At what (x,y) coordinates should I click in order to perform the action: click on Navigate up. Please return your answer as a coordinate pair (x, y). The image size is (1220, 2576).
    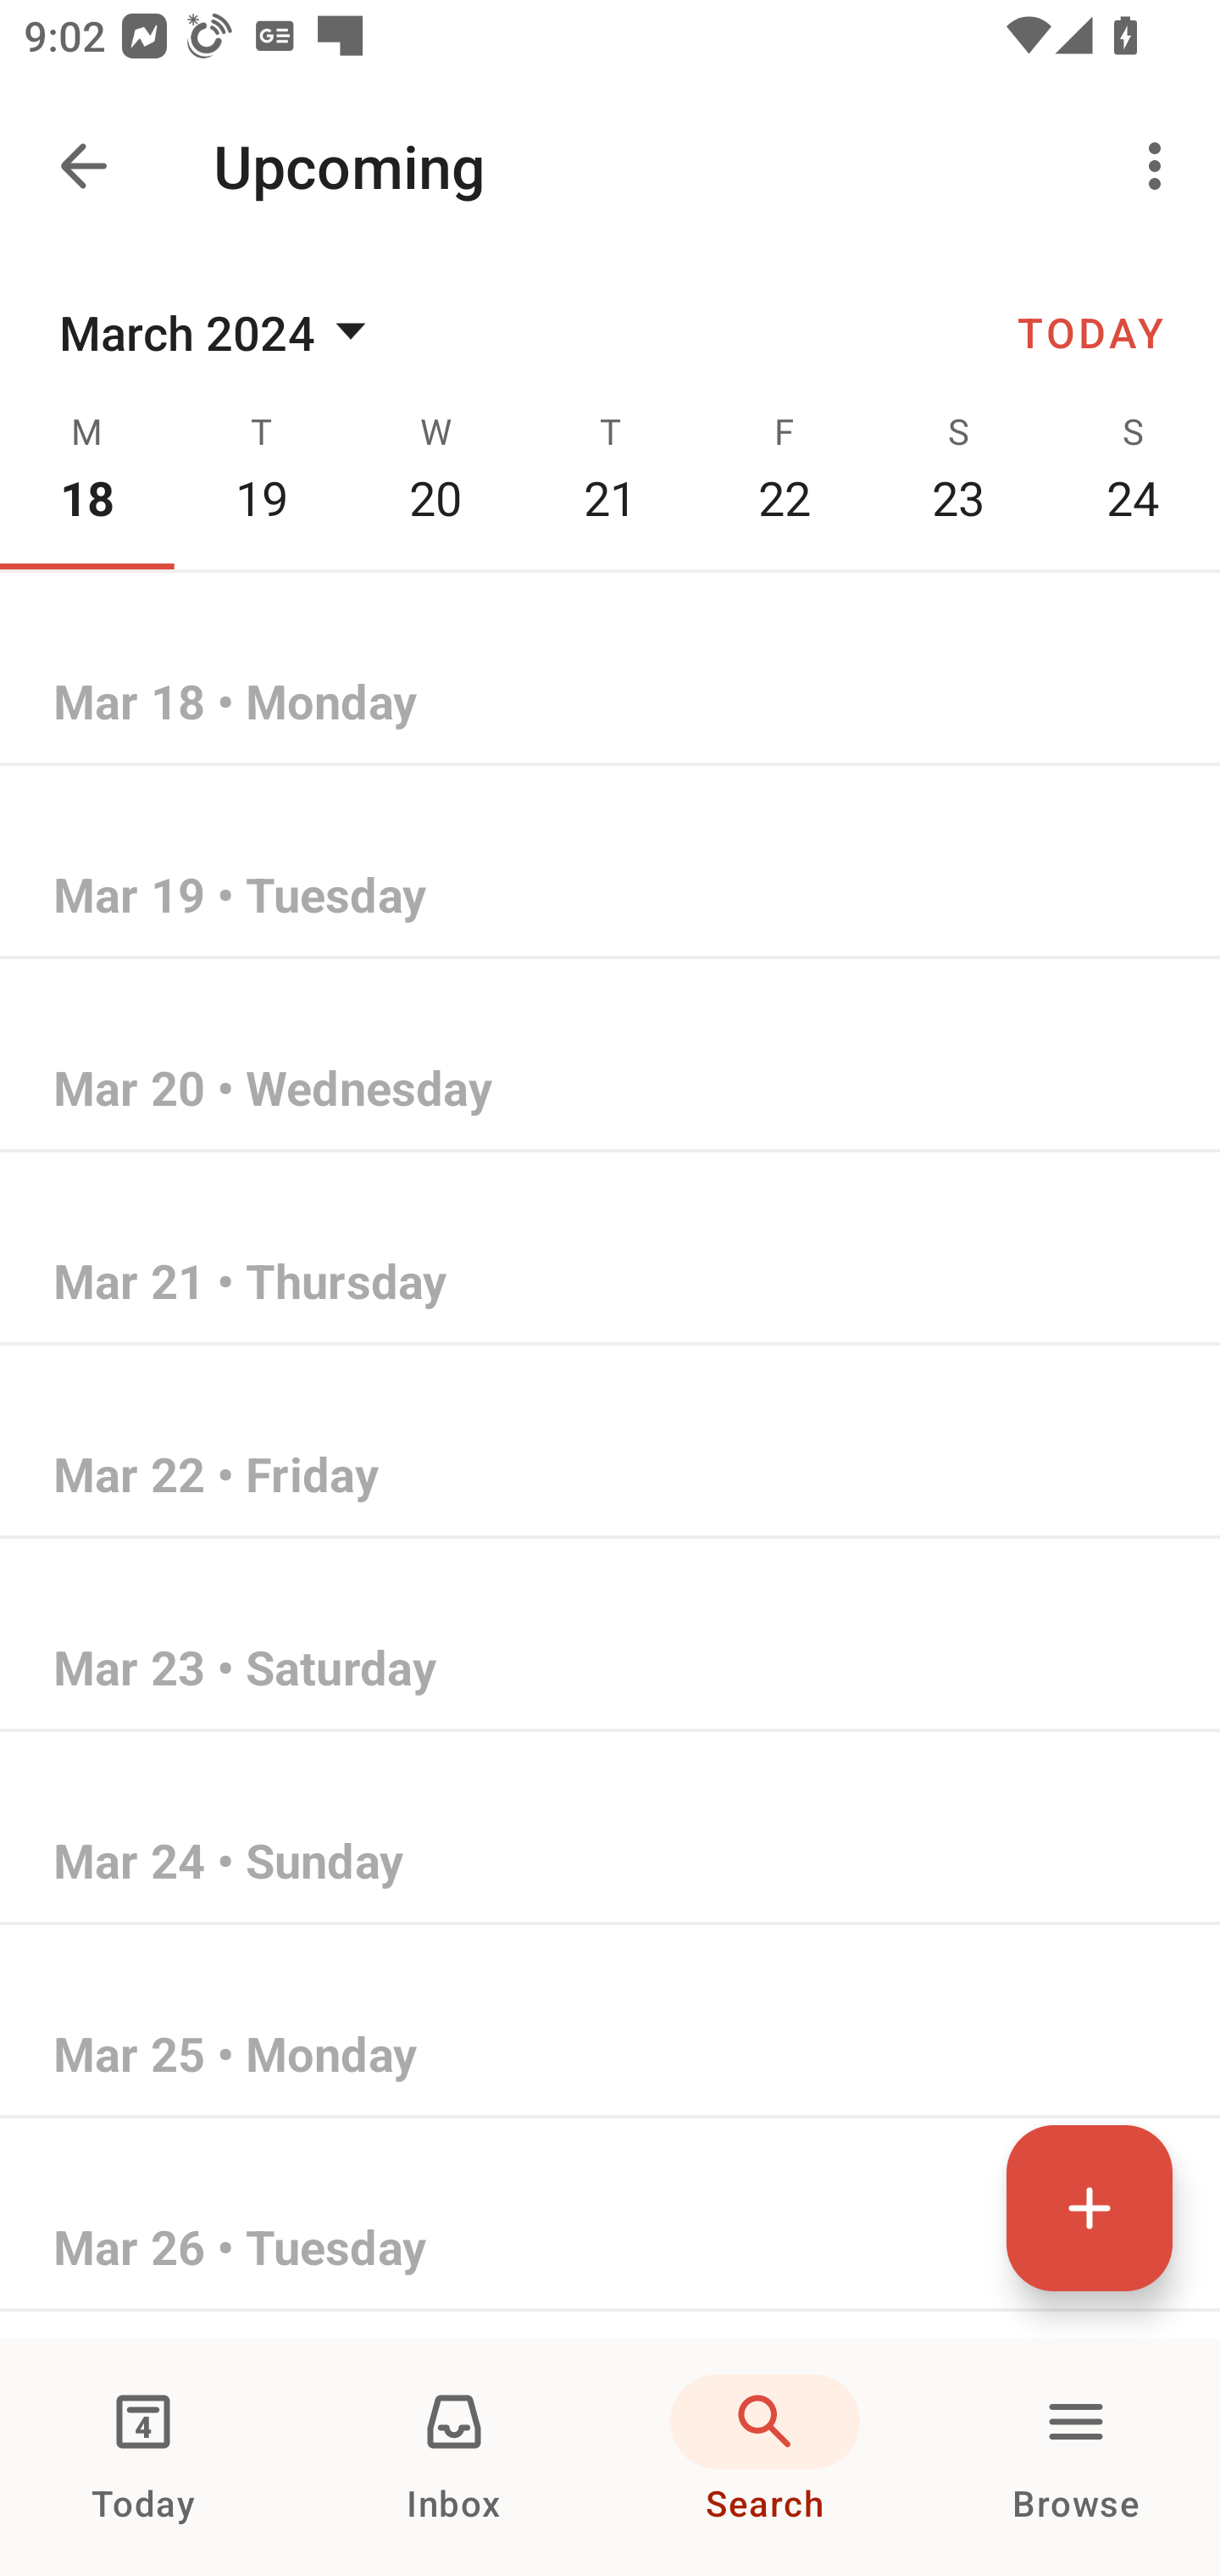
    Looking at the image, I should click on (83, 166).